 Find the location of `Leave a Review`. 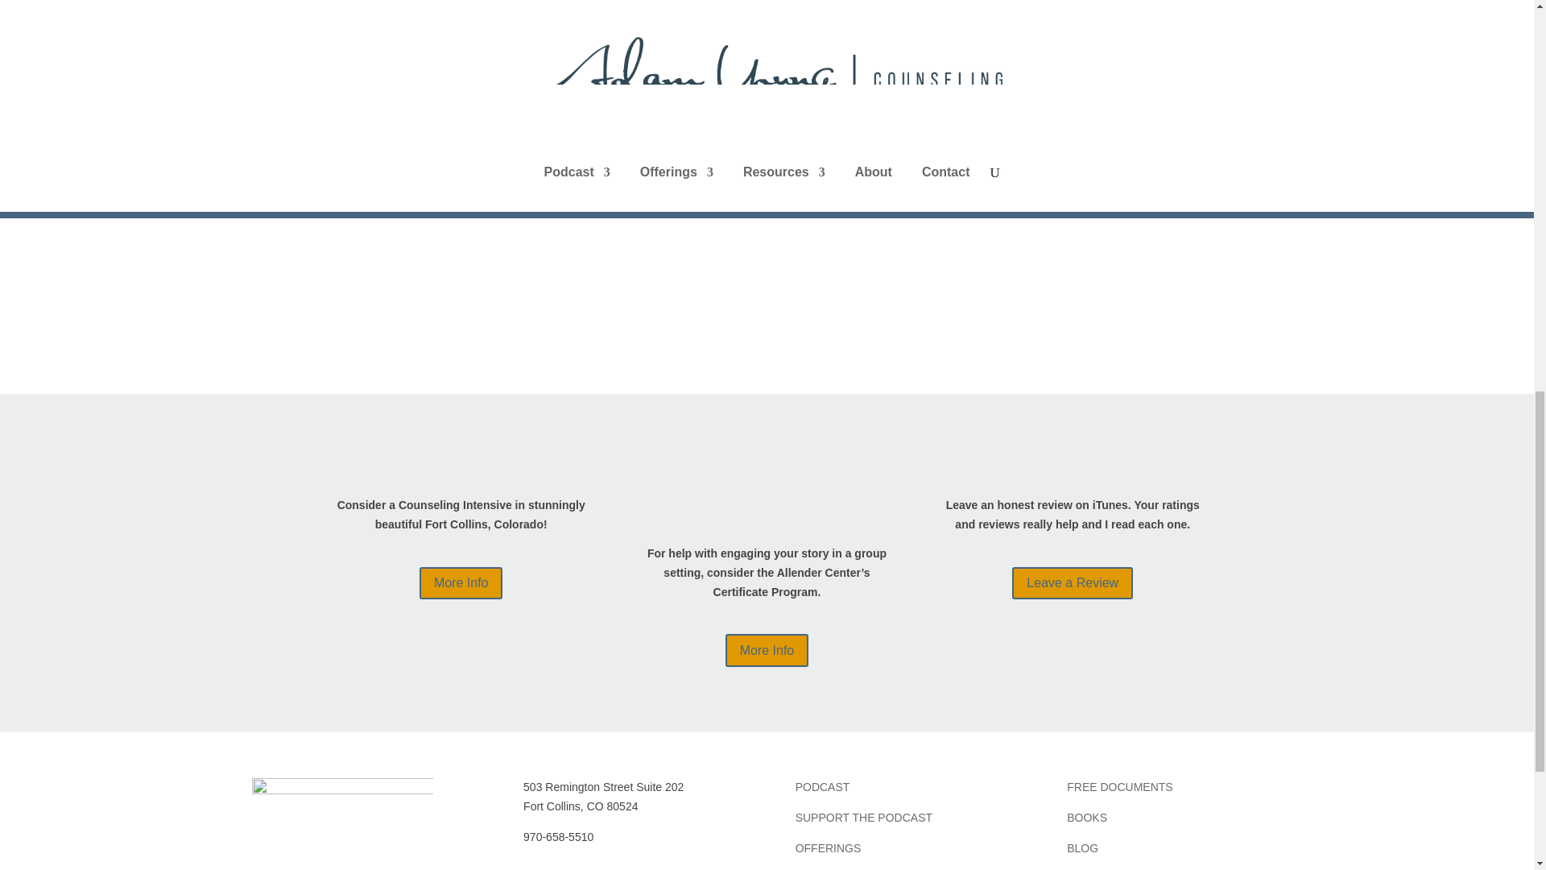

Leave a Review is located at coordinates (1073, 583).